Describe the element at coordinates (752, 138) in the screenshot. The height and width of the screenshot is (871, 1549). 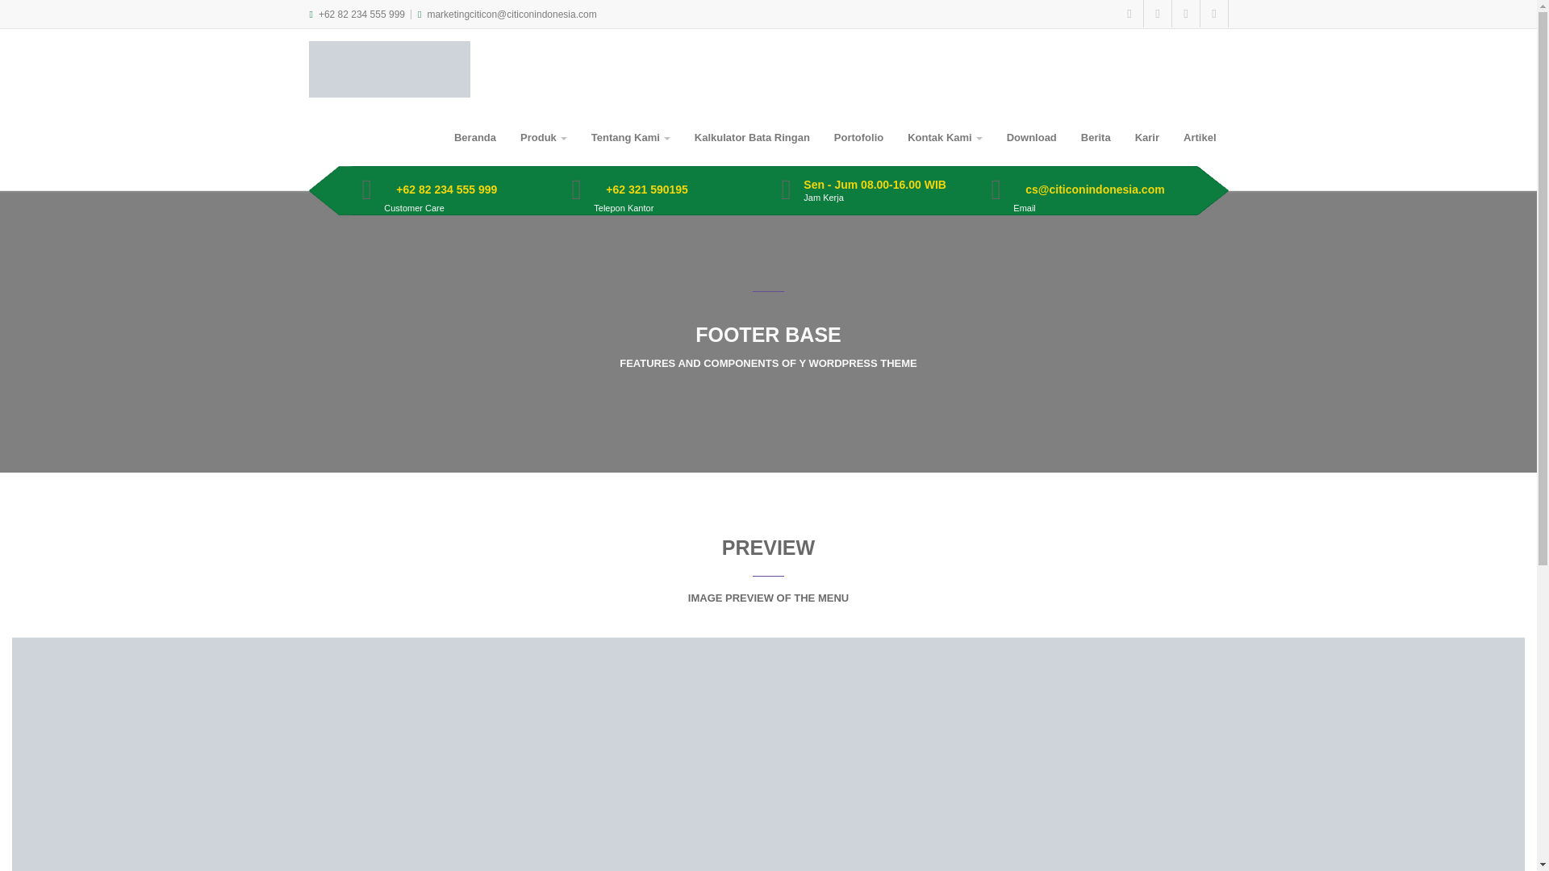
I see `Kalkulator Bata Ringan` at that location.